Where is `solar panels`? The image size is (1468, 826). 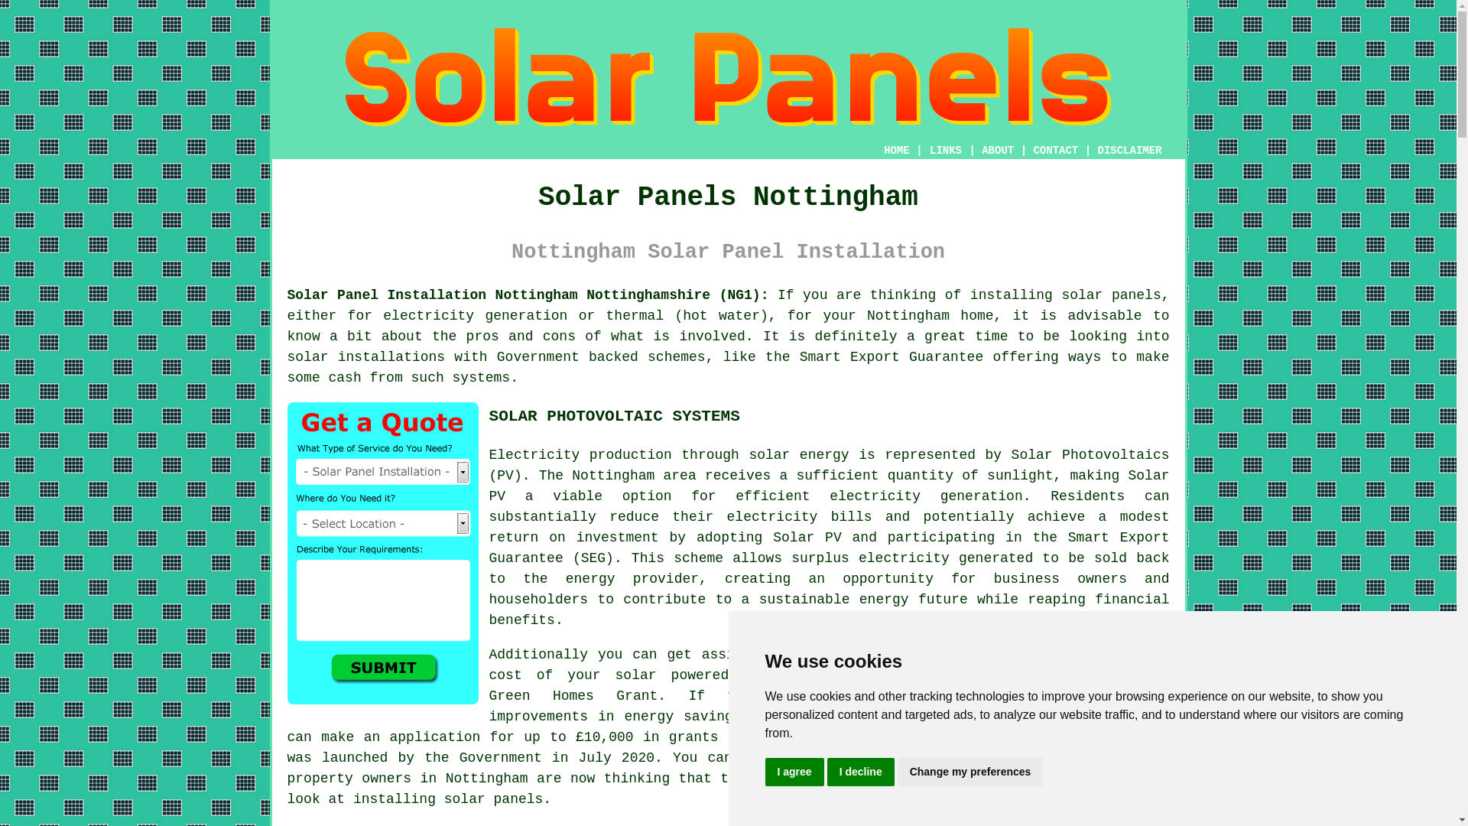
solar panels is located at coordinates (494, 798).